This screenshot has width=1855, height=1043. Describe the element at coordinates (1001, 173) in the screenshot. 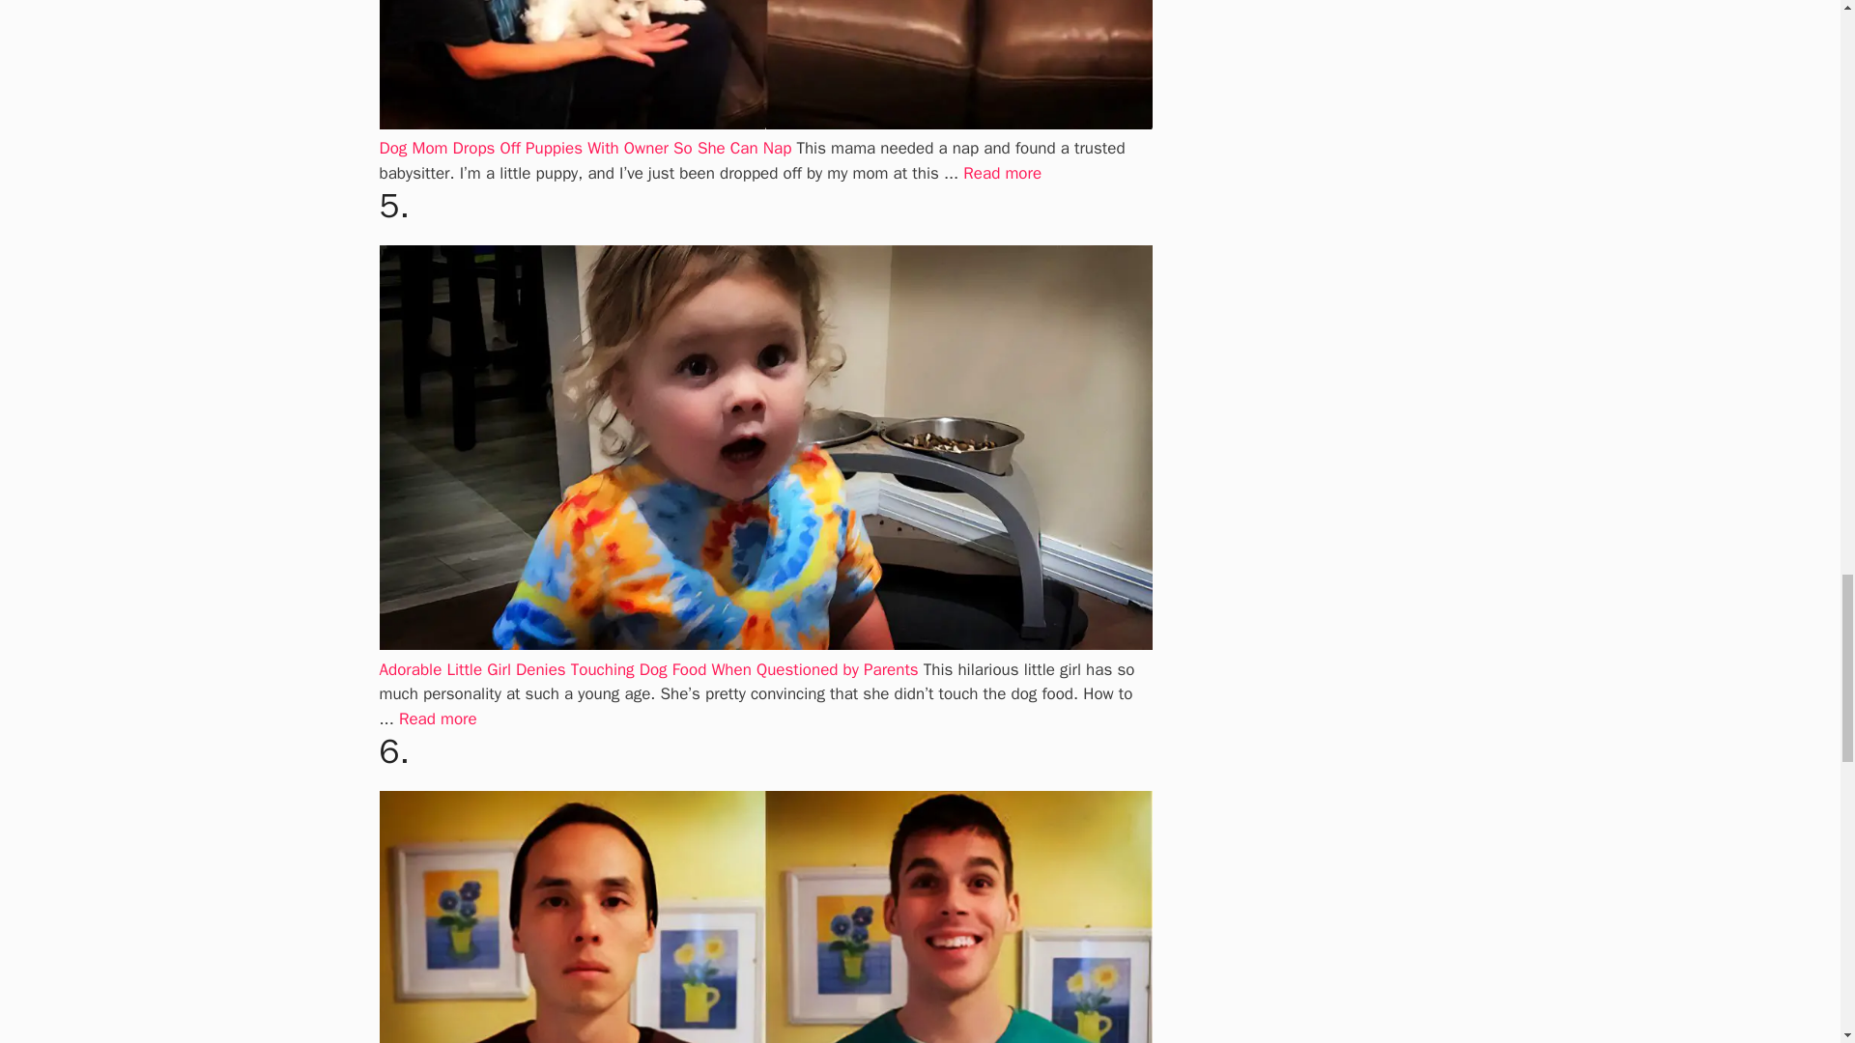

I see `Read more` at that location.